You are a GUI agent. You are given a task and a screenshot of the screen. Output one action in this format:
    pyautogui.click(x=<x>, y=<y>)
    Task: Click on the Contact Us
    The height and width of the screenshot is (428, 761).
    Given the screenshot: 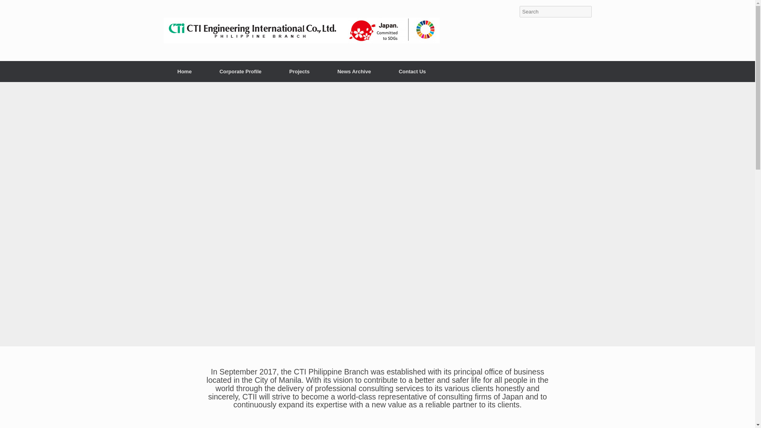 What is the action you would take?
    pyautogui.click(x=412, y=71)
    